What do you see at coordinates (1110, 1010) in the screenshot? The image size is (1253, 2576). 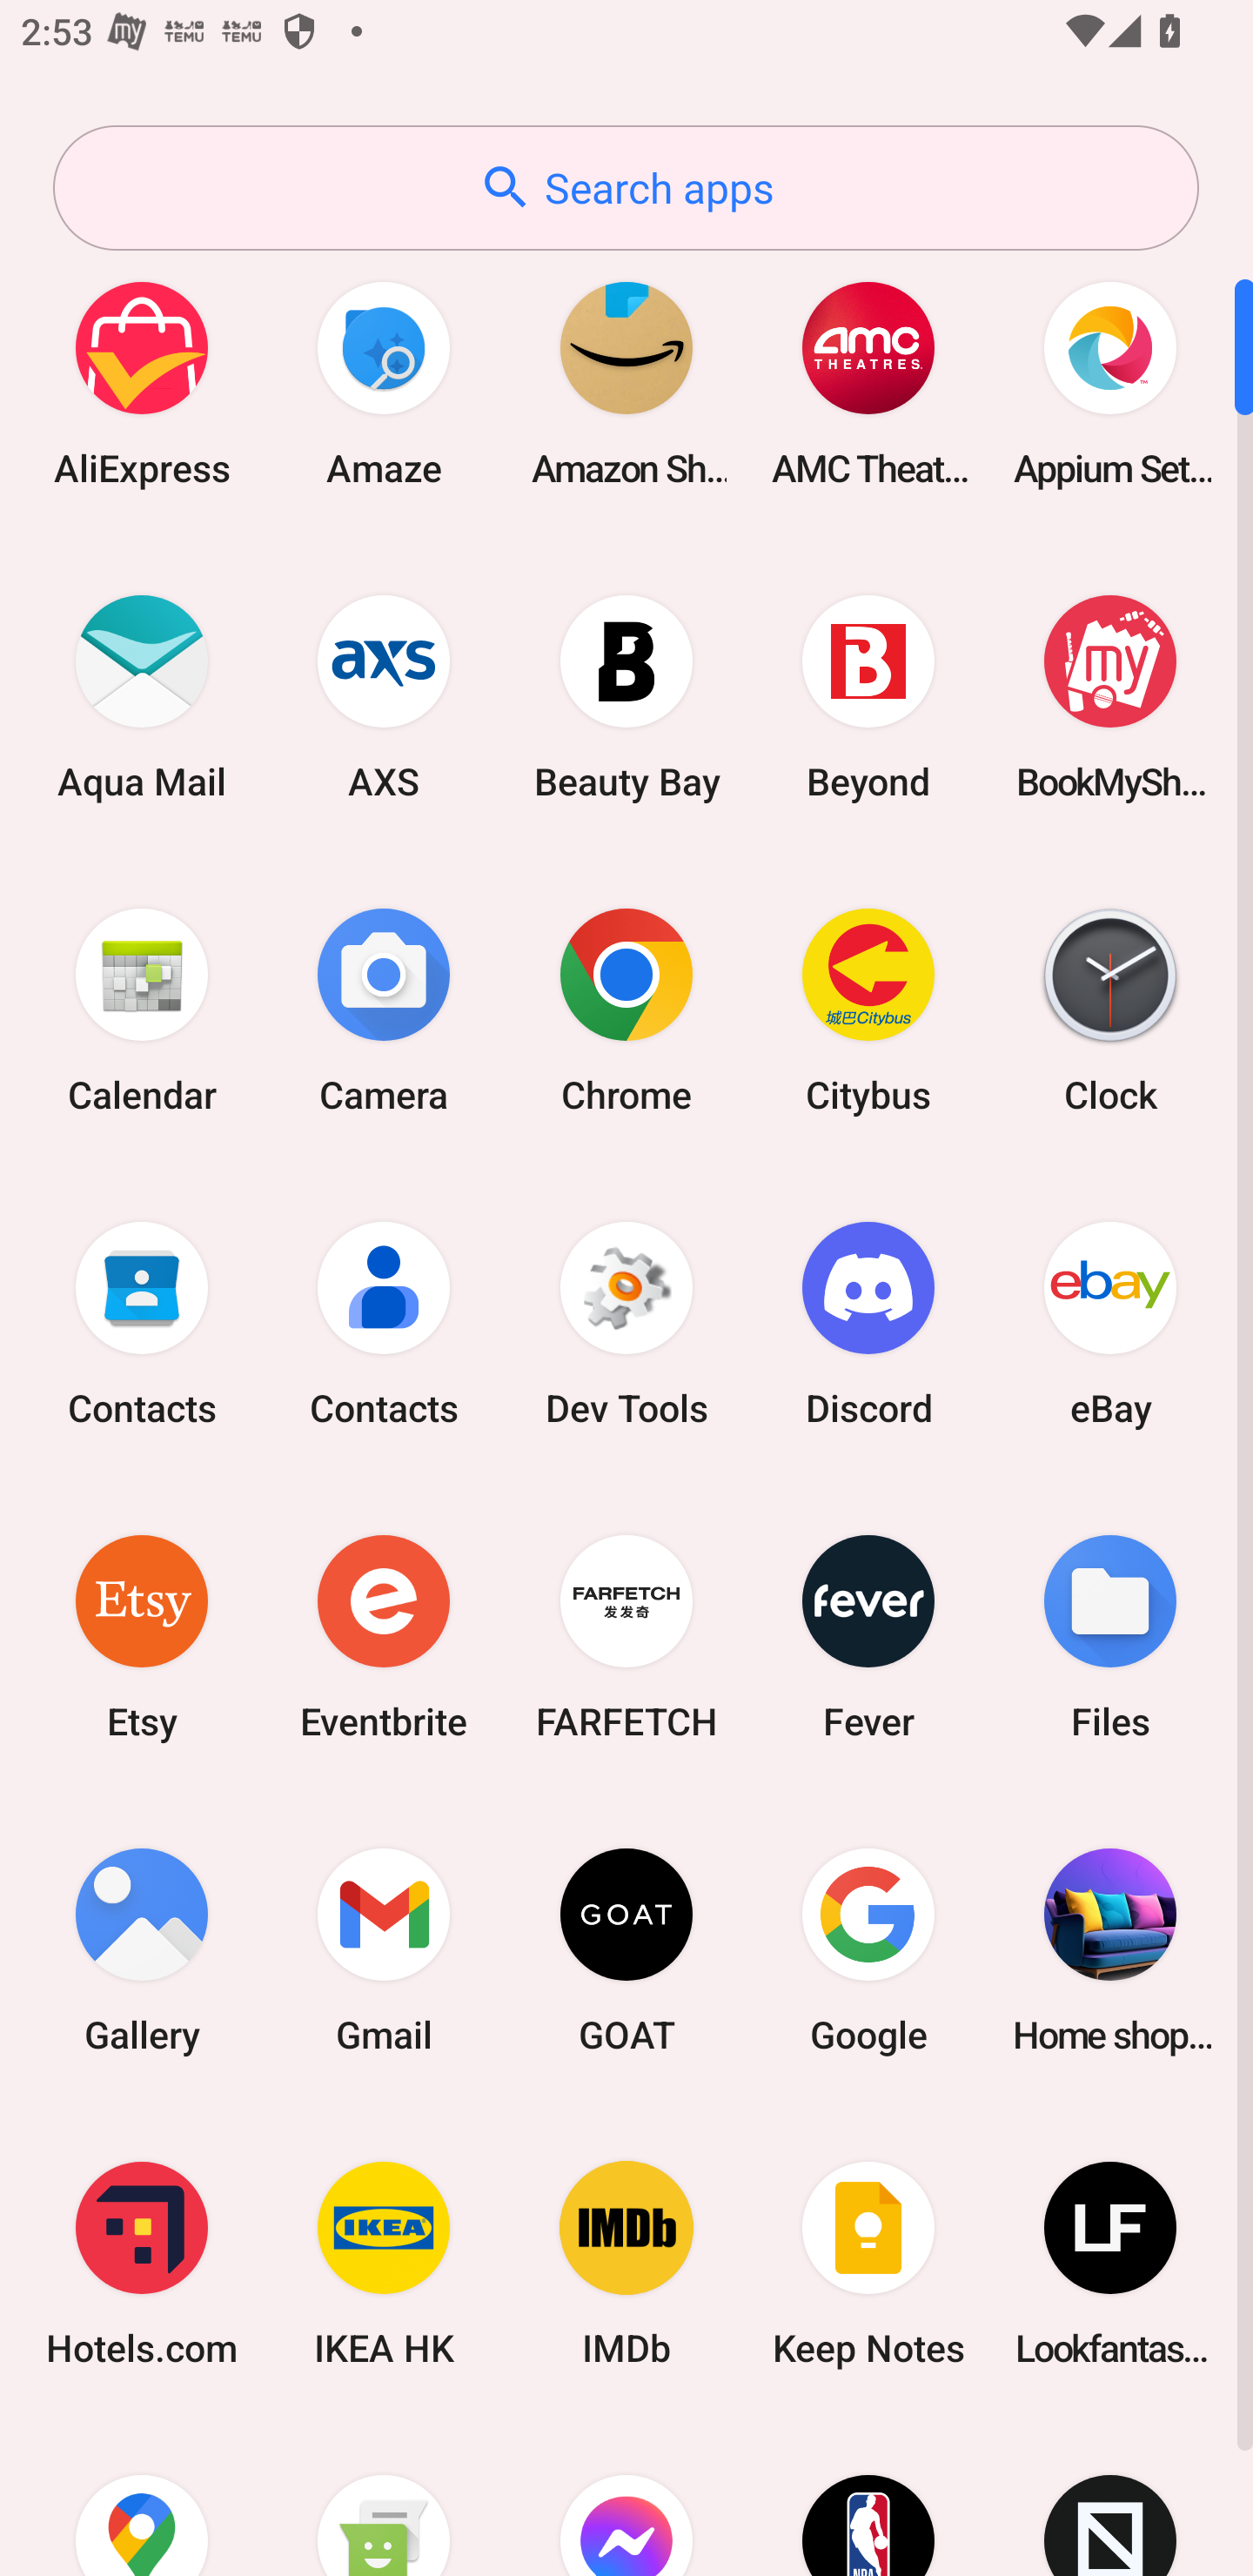 I see `Clock` at bounding box center [1110, 1010].